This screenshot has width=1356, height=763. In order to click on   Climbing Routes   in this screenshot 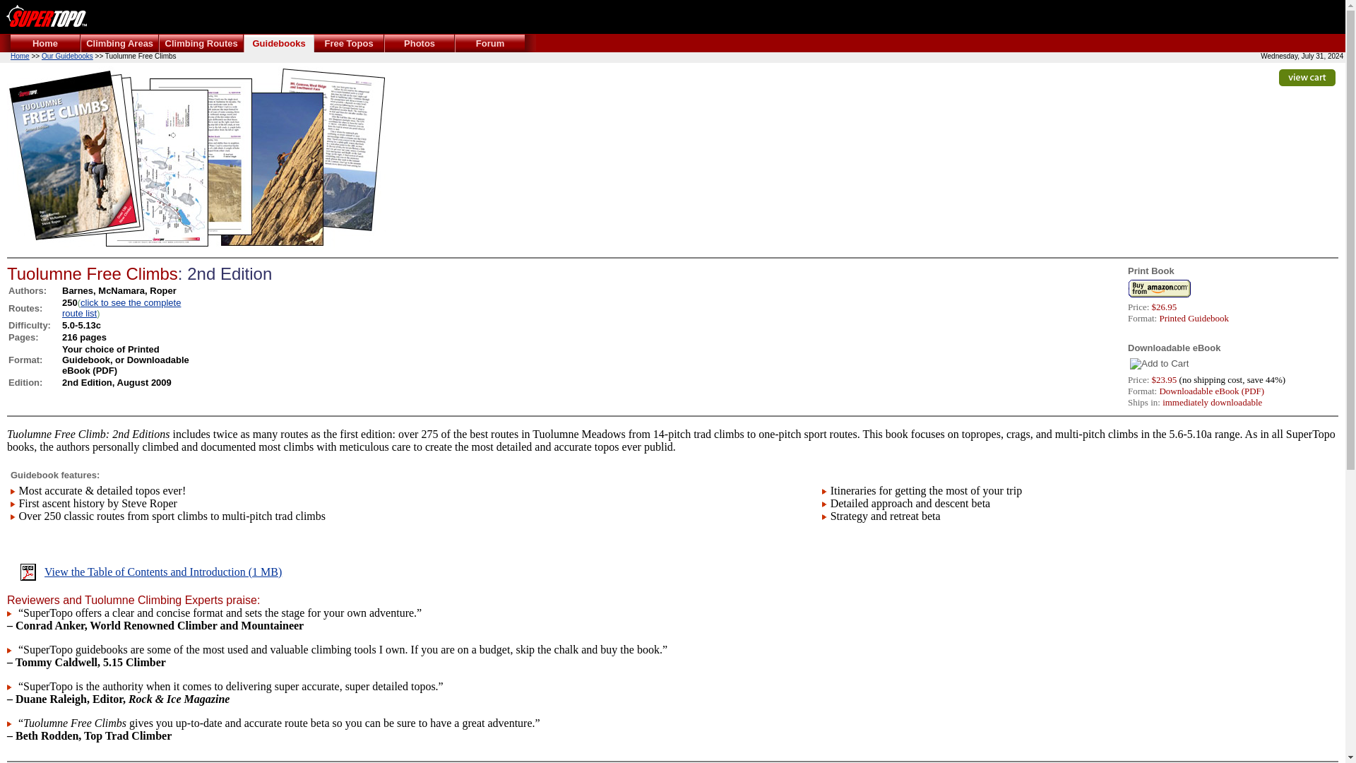, I will do `click(201, 44)`.